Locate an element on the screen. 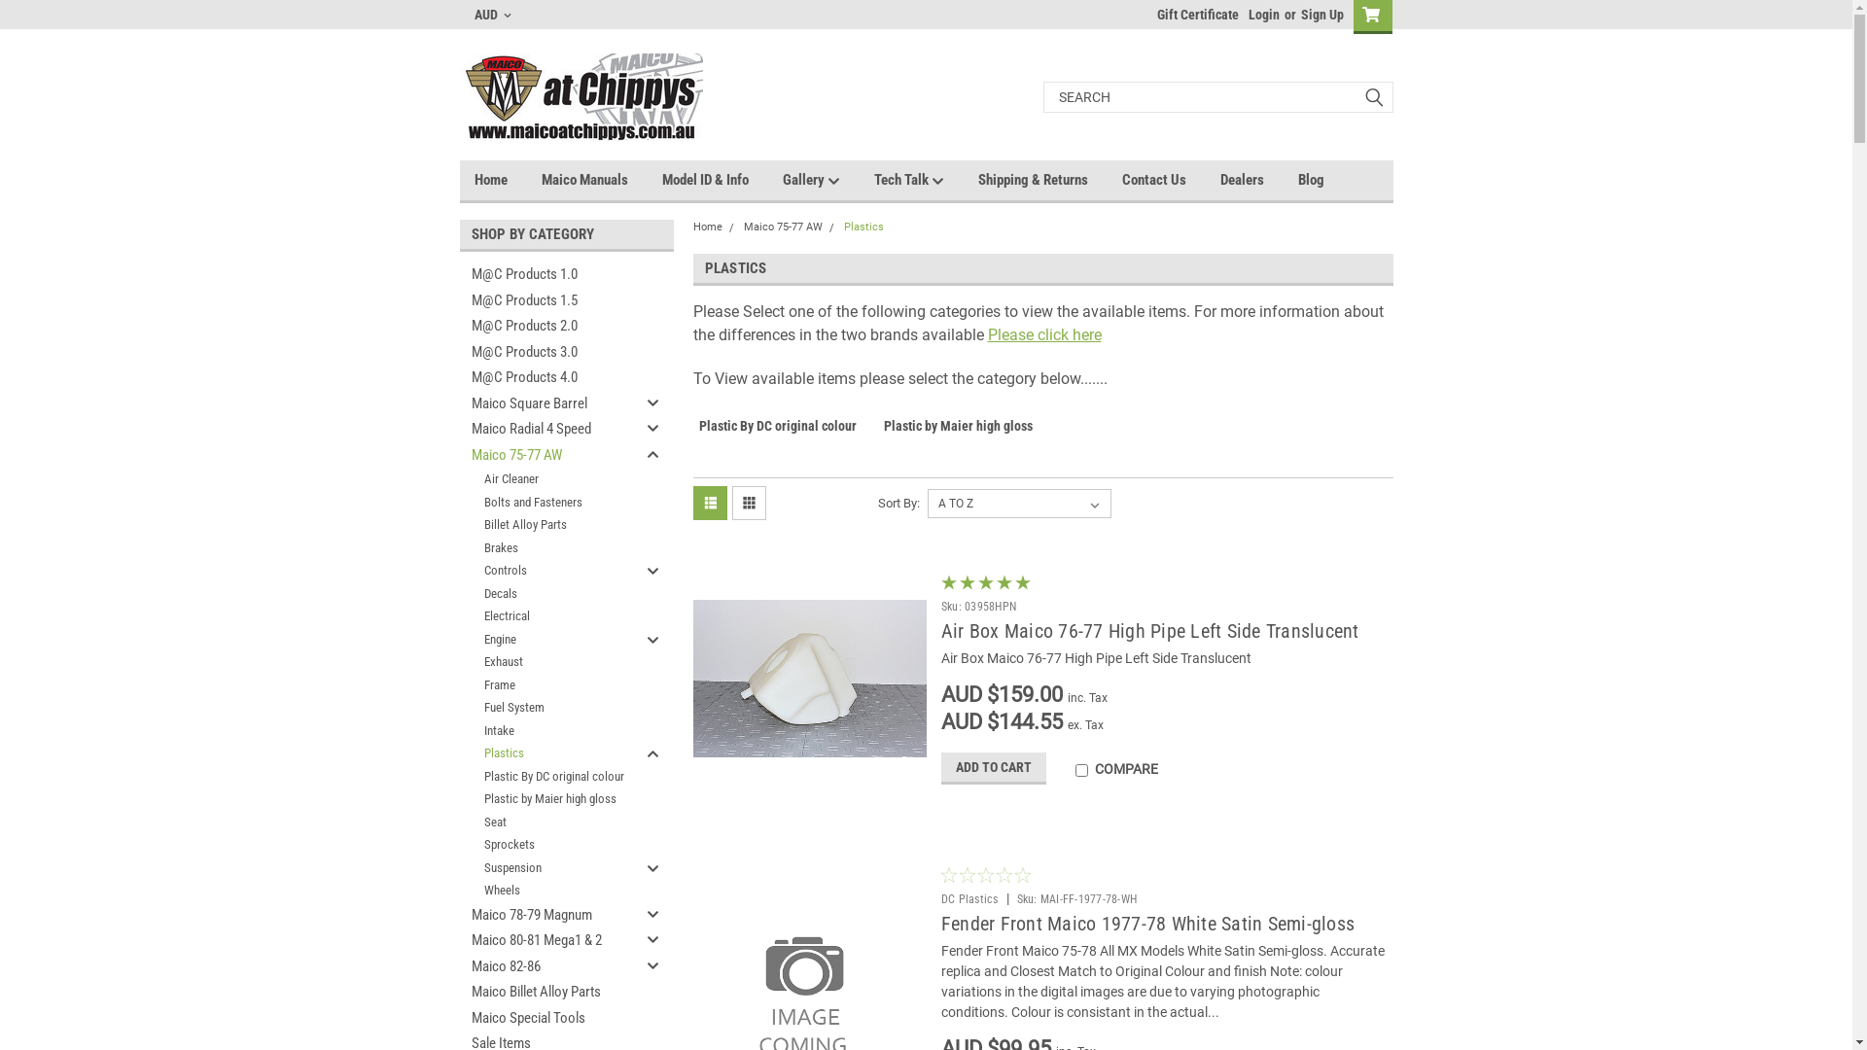 The image size is (1867, 1050). Plastic By DC original colour is located at coordinates (550, 776).